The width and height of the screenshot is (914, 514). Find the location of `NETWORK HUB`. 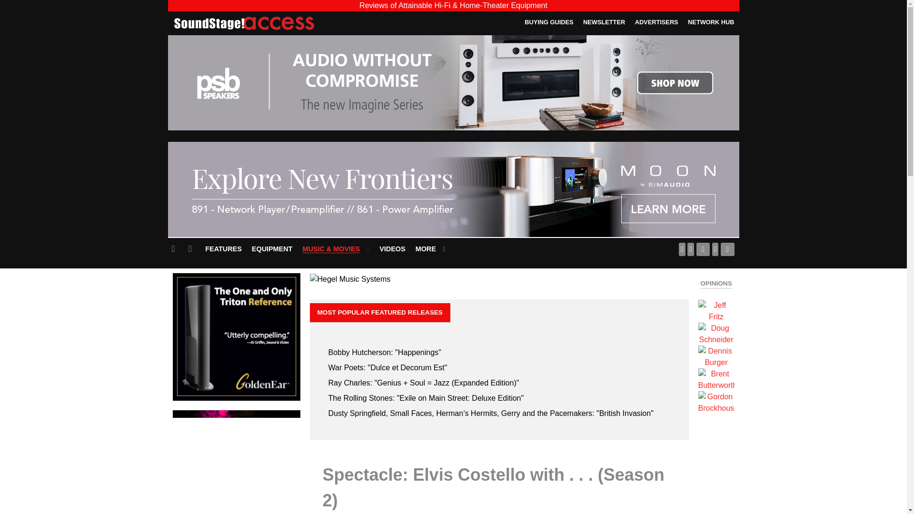

NETWORK HUB is located at coordinates (711, 22).